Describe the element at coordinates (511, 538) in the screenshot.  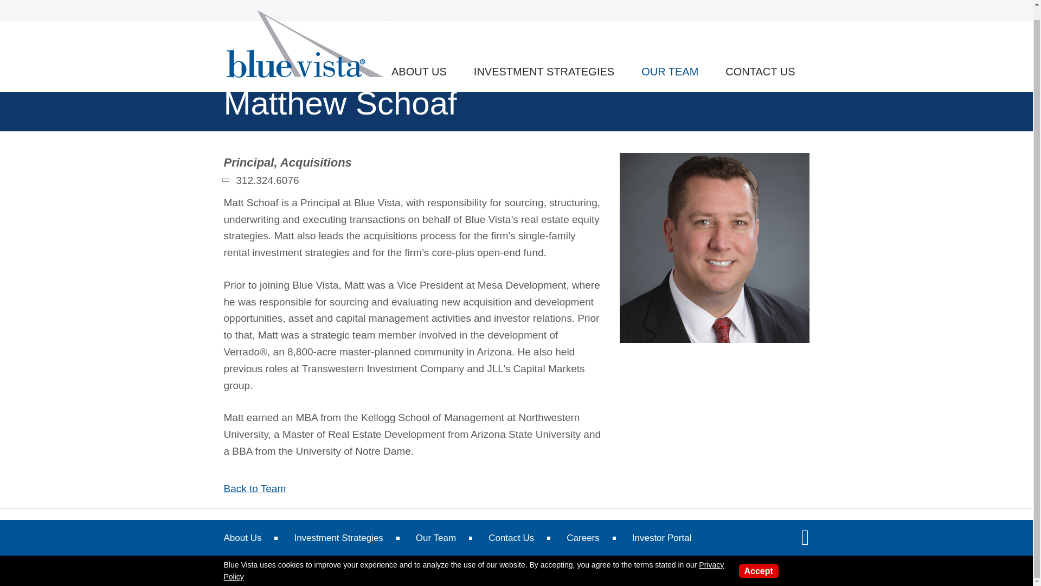
I see `Contact Us` at that location.